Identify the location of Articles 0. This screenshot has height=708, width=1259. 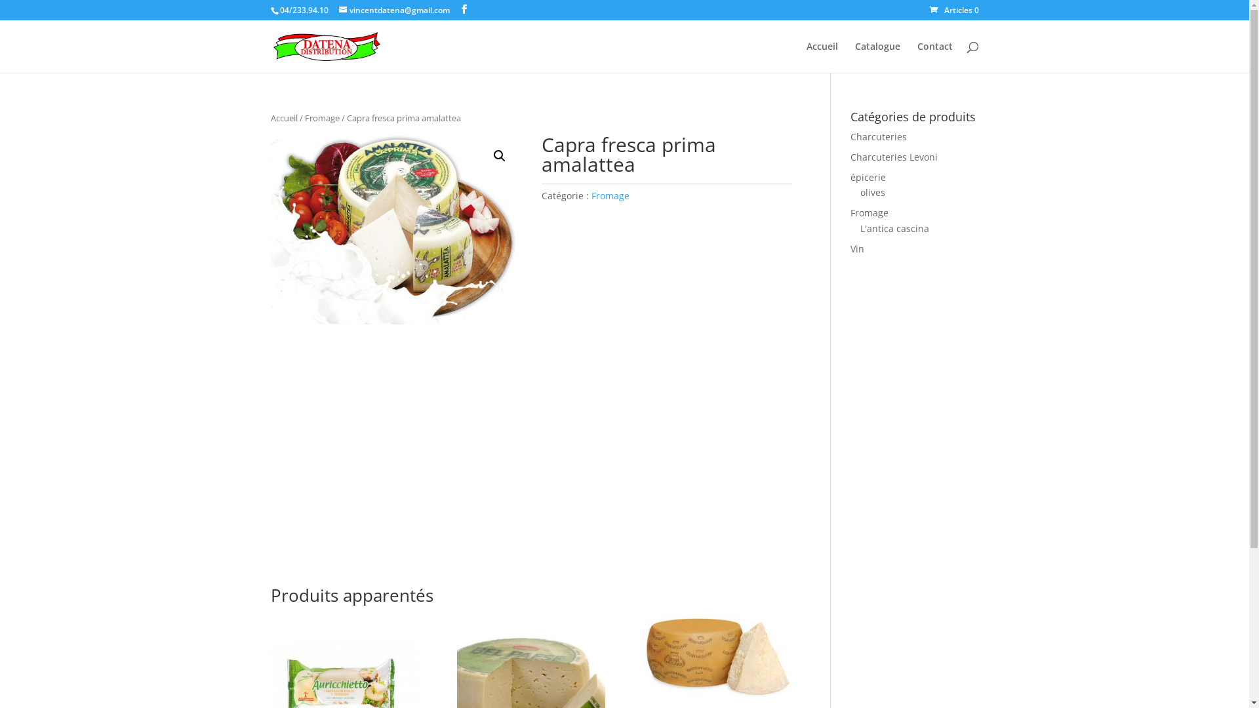
(955, 10).